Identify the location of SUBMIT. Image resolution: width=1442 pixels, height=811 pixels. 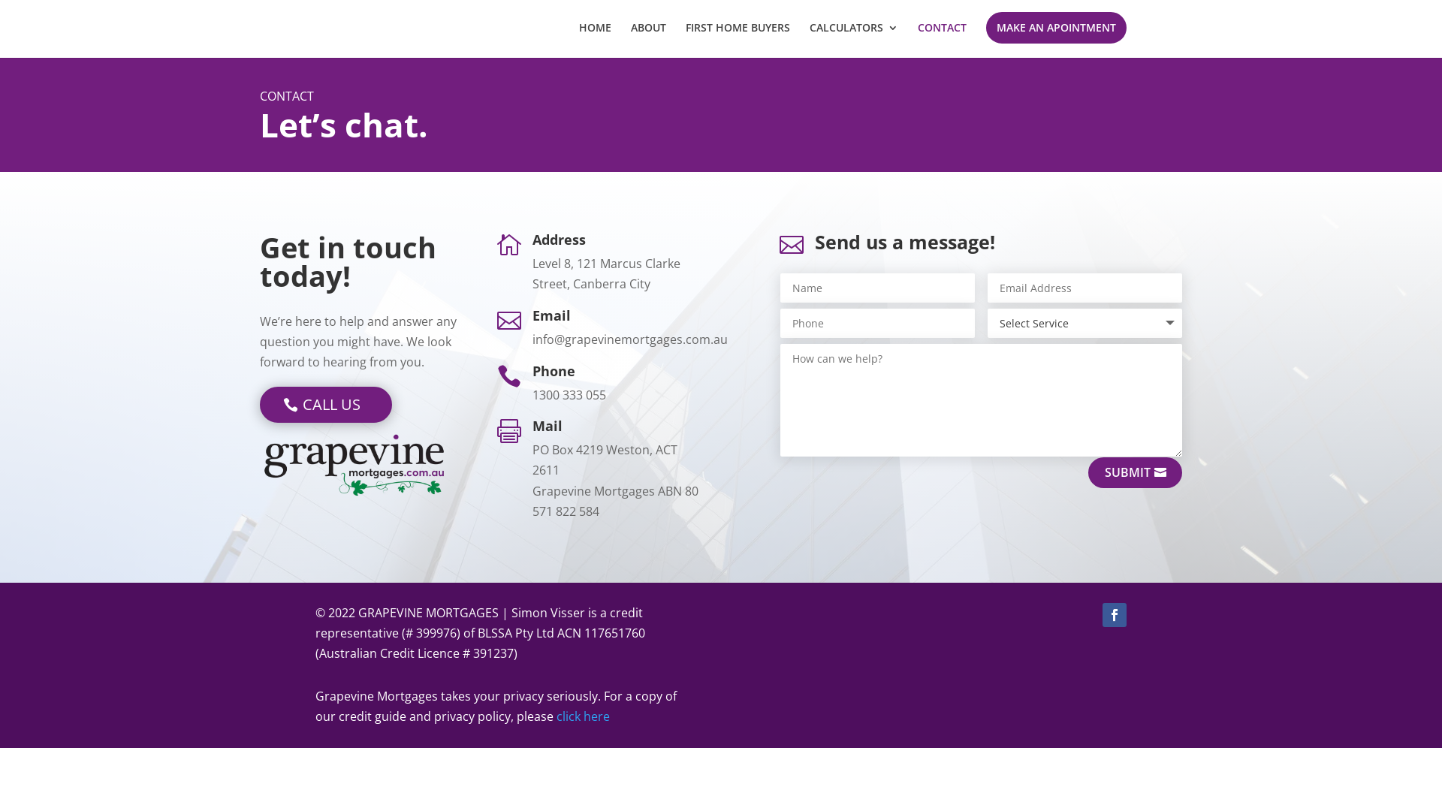
(1136, 473).